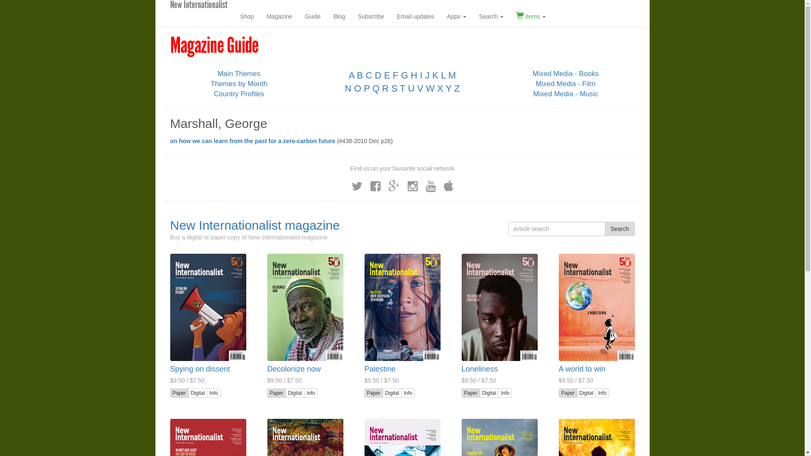 The height and width of the screenshot is (456, 811). Describe the element at coordinates (351, 75) in the screenshot. I see `A` at that location.